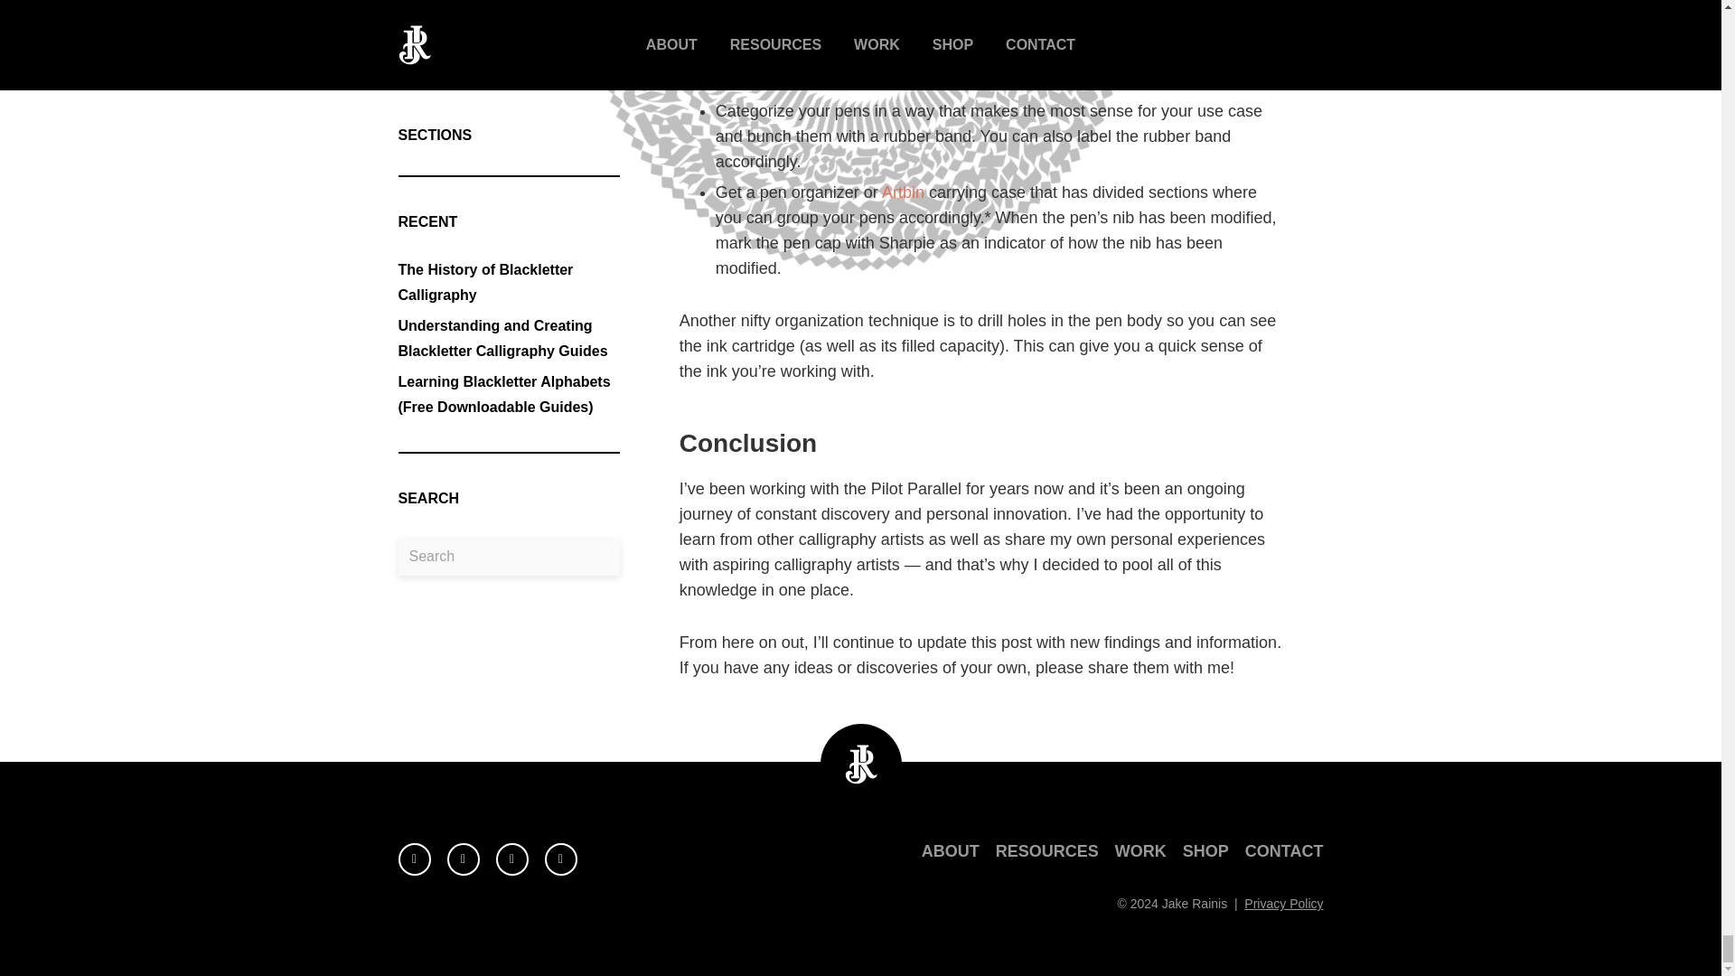 The width and height of the screenshot is (1735, 976). I want to click on CONTACT, so click(1284, 851).